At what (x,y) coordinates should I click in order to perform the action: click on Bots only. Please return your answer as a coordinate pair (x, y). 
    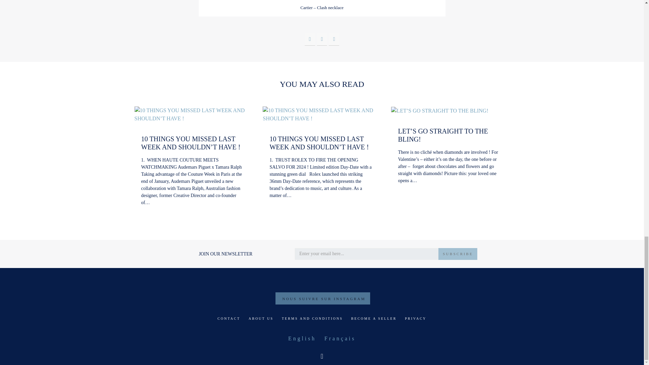
    Looking at the image, I should click on (324, 252).